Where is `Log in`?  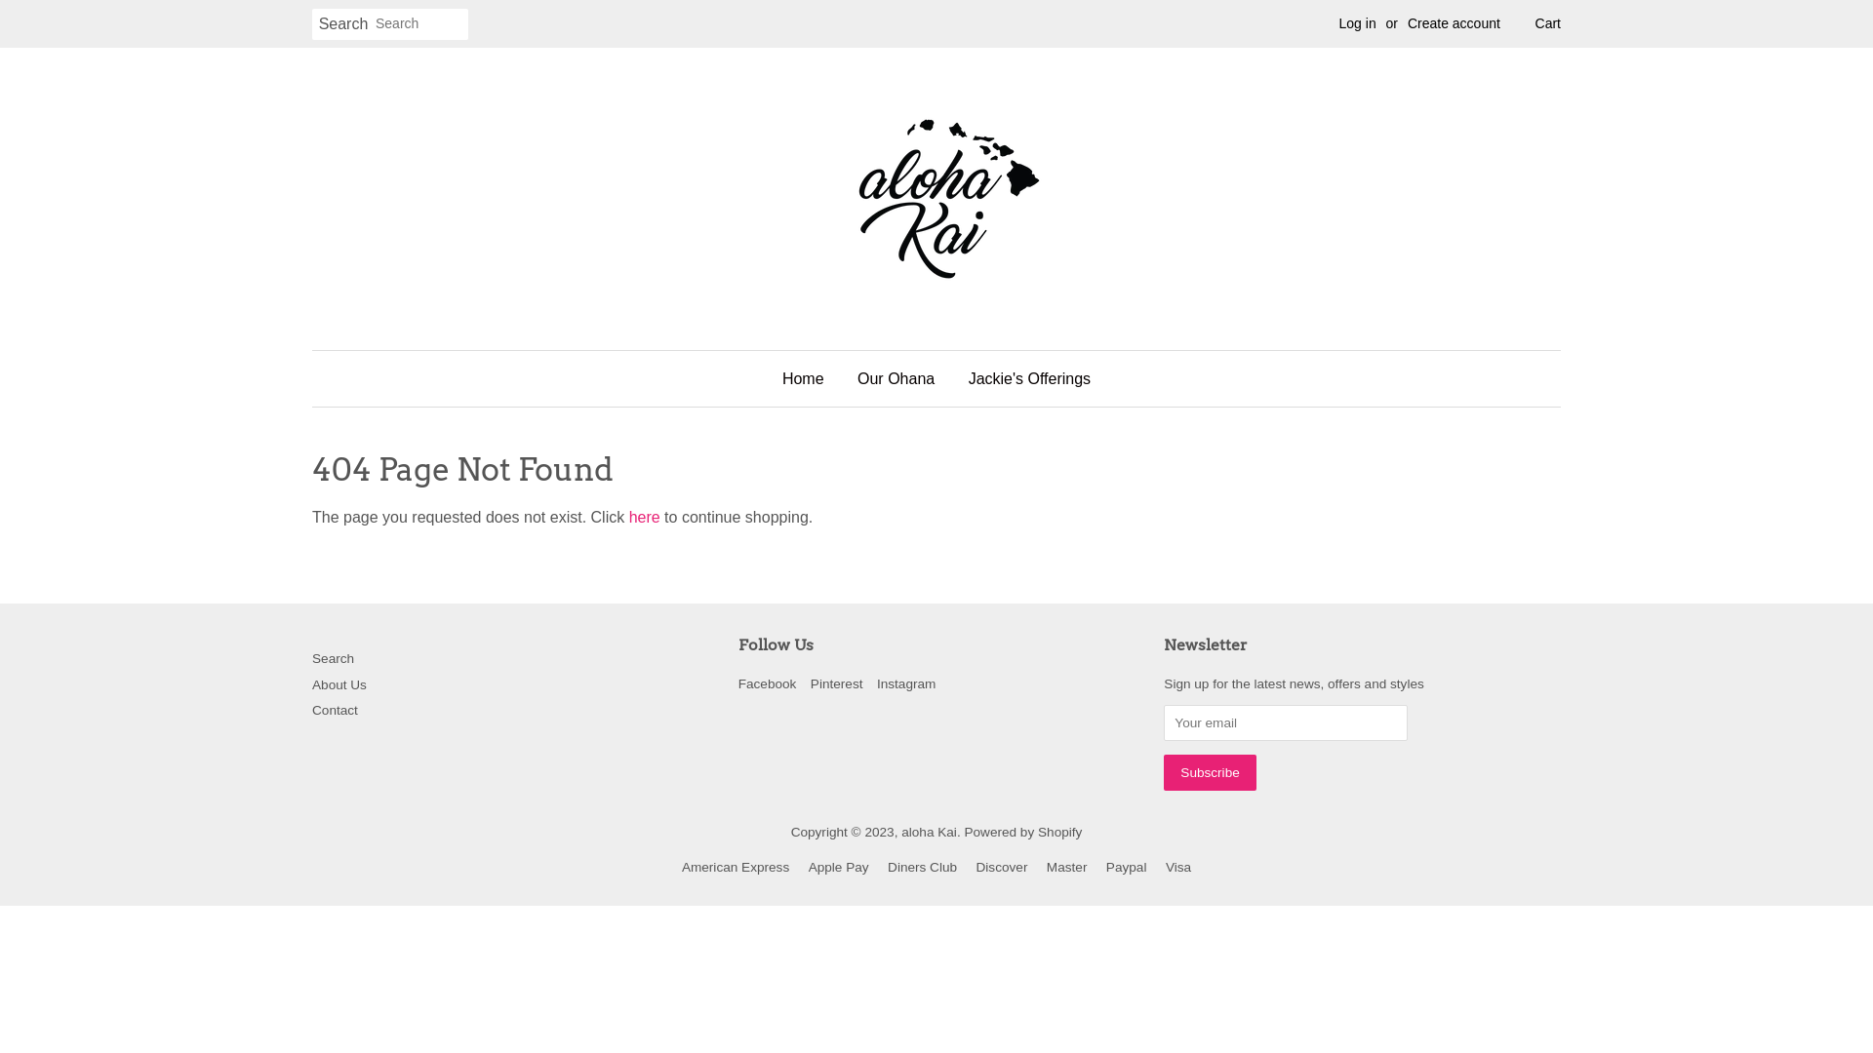 Log in is located at coordinates (1358, 23).